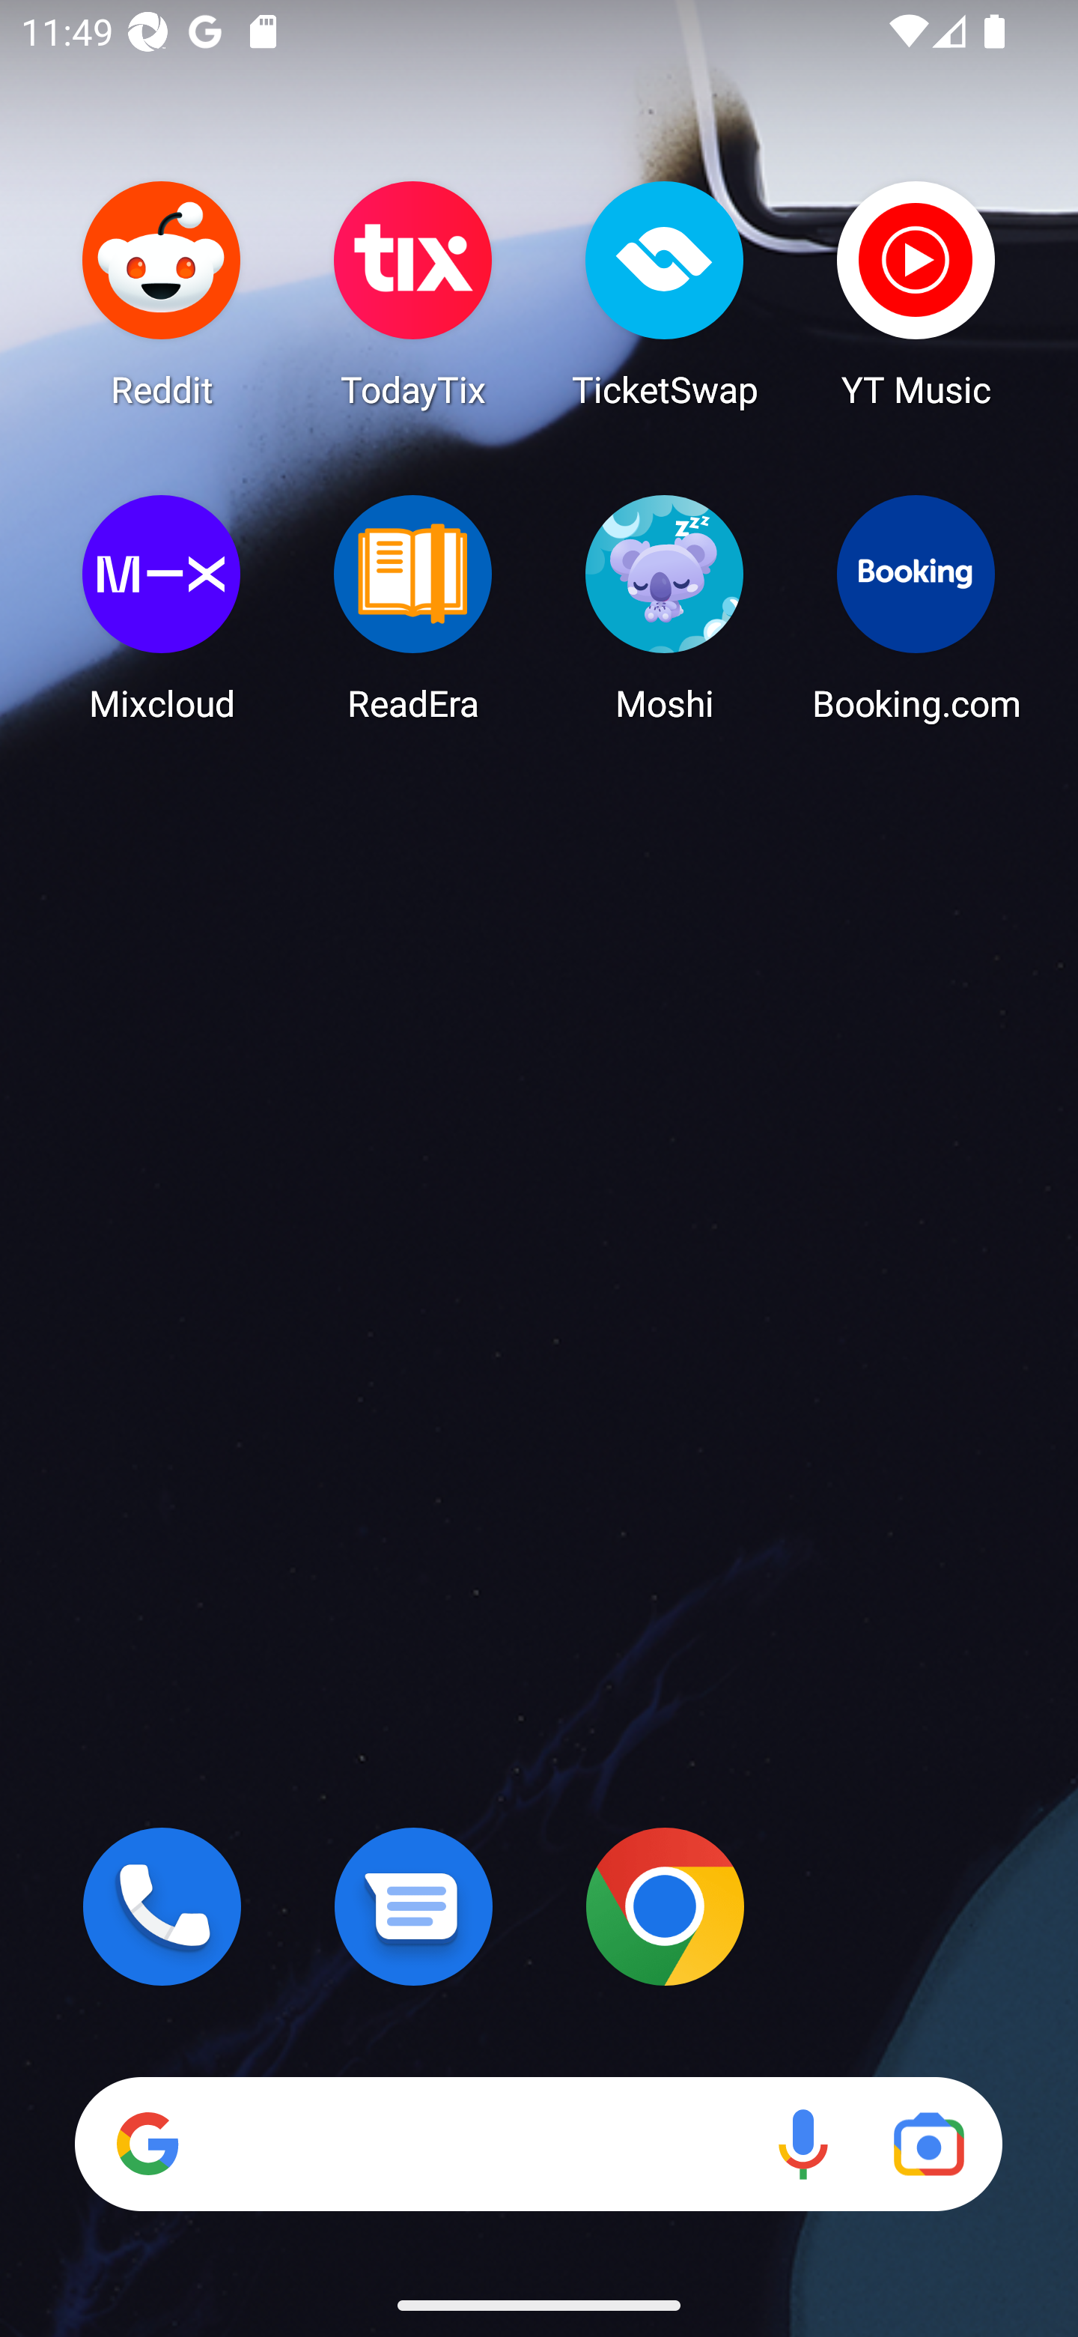  I want to click on Chrome, so click(665, 1906).